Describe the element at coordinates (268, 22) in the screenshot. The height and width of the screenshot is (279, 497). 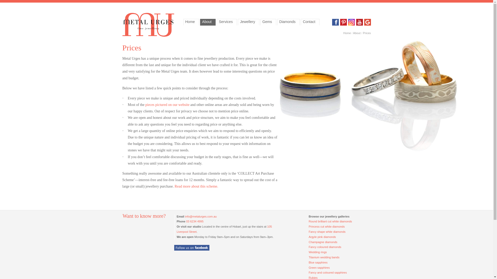
I see `Gems` at that location.